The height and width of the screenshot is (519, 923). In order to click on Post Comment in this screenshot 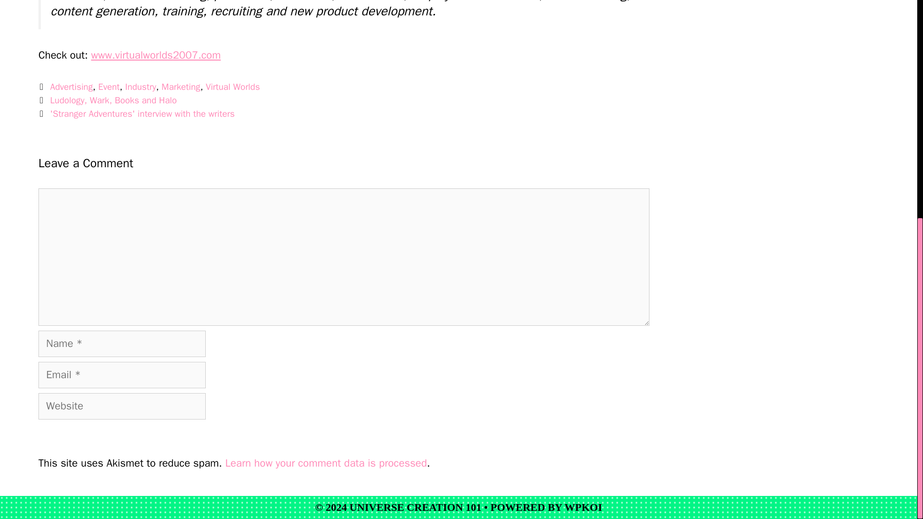, I will do `click(83, 438)`.